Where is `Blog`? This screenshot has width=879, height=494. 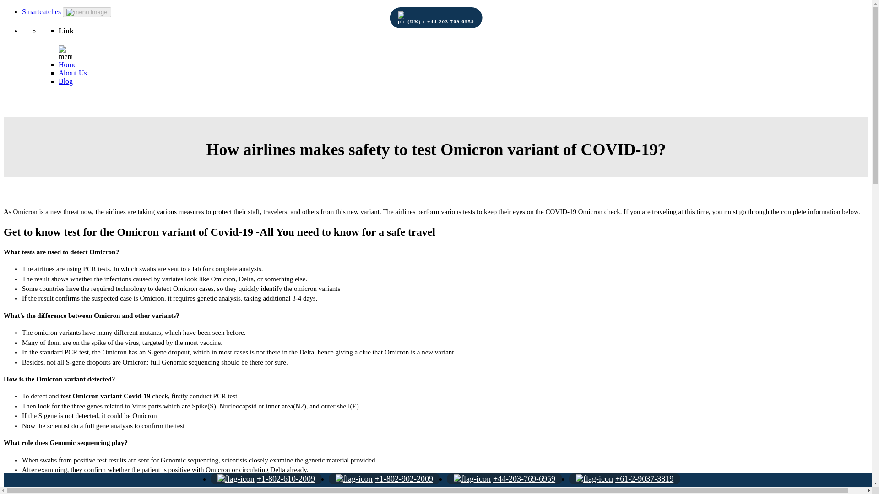
Blog is located at coordinates (66, 81).